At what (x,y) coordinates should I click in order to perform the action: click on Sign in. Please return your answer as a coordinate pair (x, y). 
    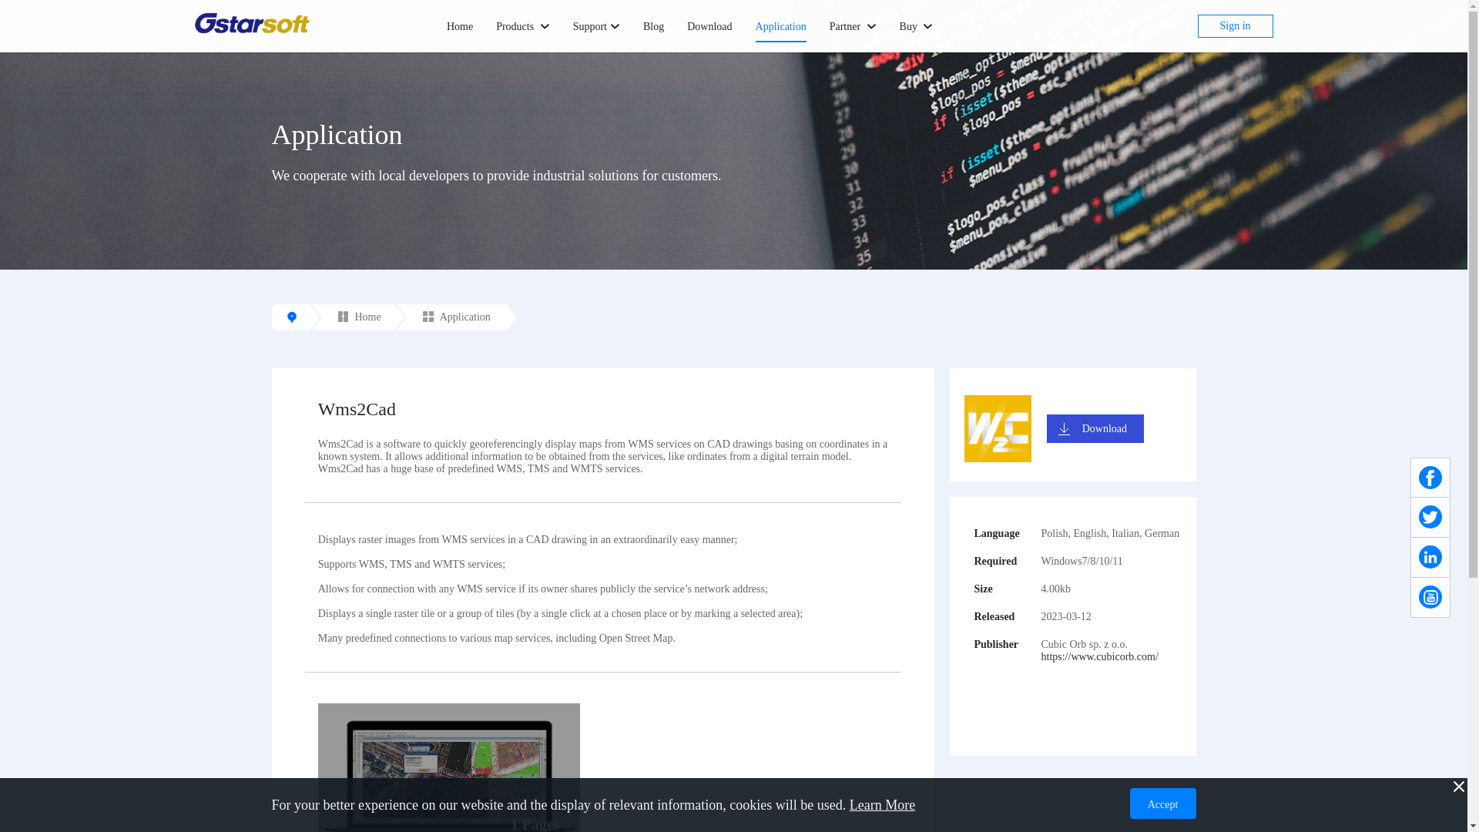
    Looking at the image, I should click on (1234, 26).